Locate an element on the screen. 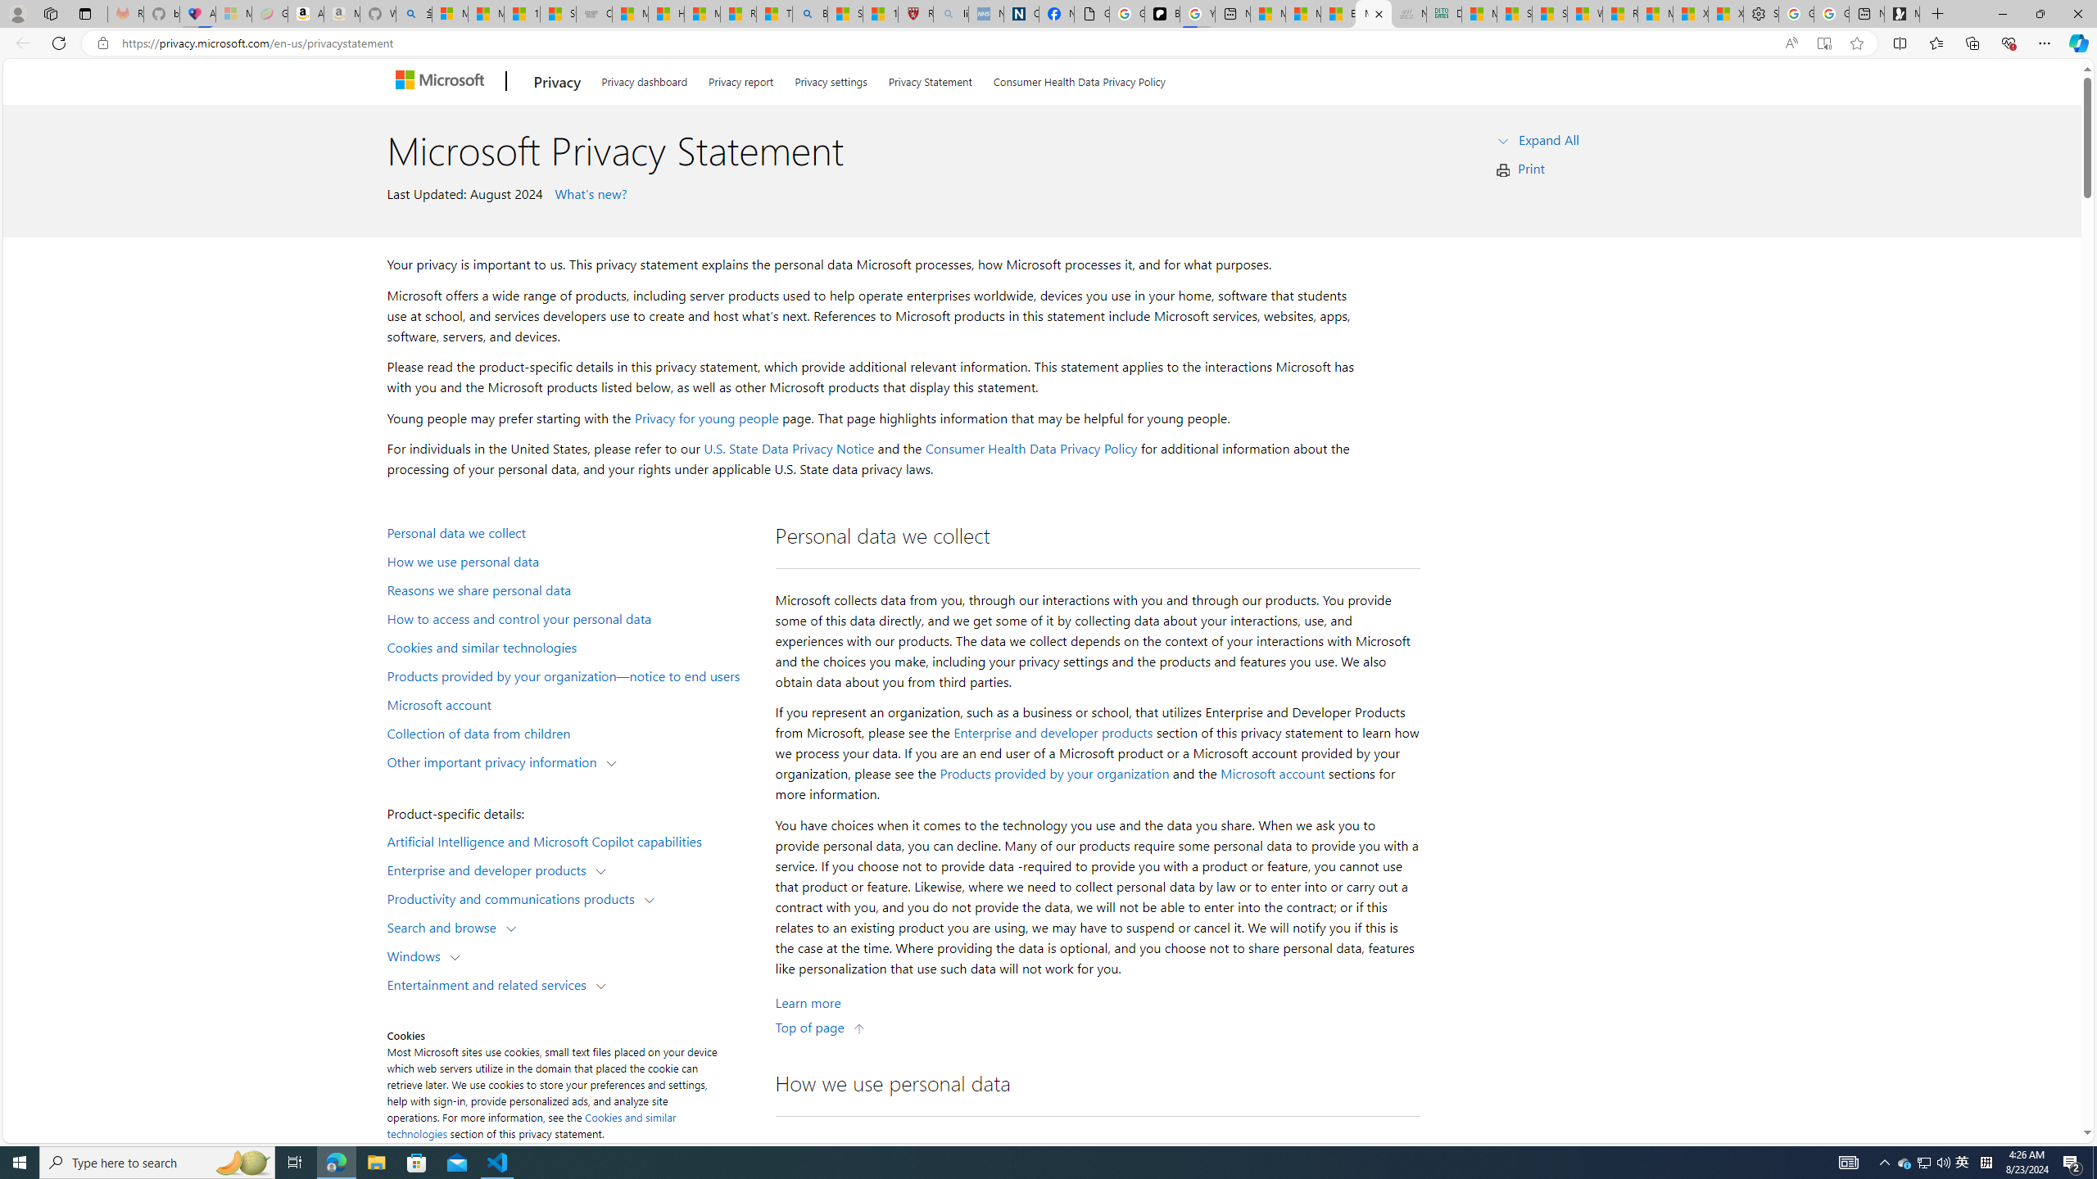   What's new? is located at coordinates (588, 193).